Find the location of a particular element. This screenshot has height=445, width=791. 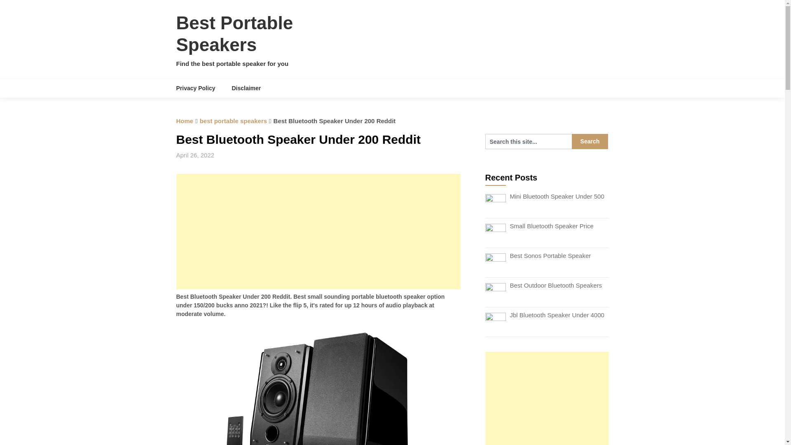

Search this site... is located at coordinates (529, 141).